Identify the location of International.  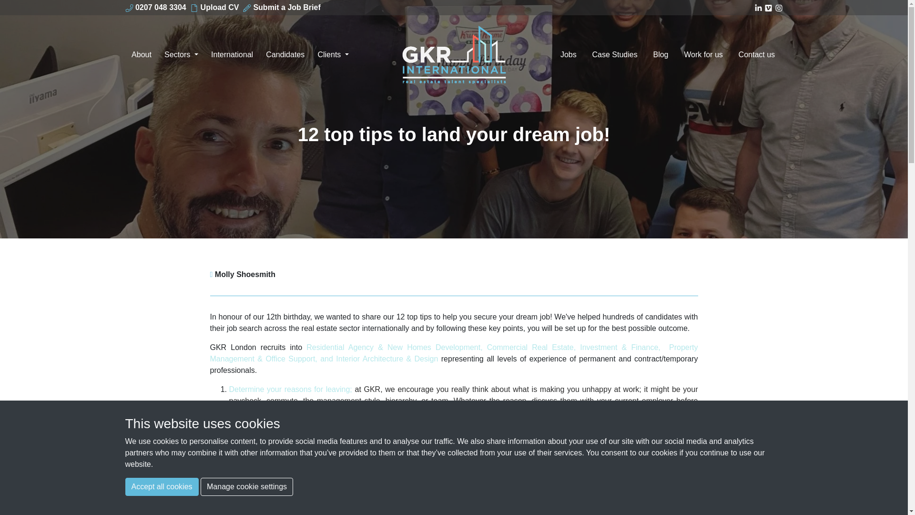
(232, 54).